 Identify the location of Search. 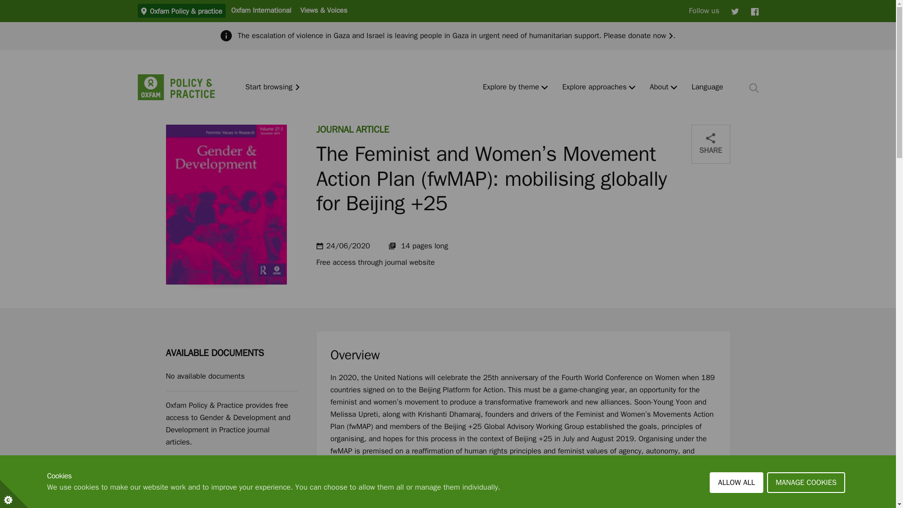
(753, 87).